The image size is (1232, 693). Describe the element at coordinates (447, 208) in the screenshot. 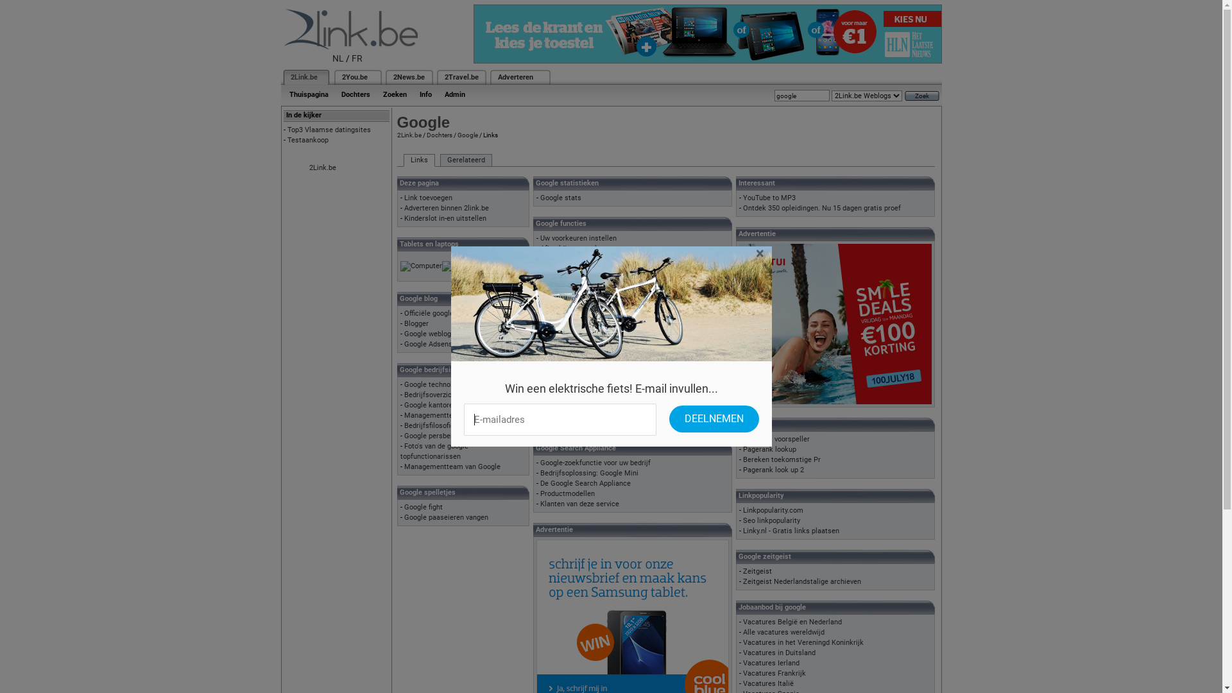

I see `Adverteren binnen 2link.be` at that location.